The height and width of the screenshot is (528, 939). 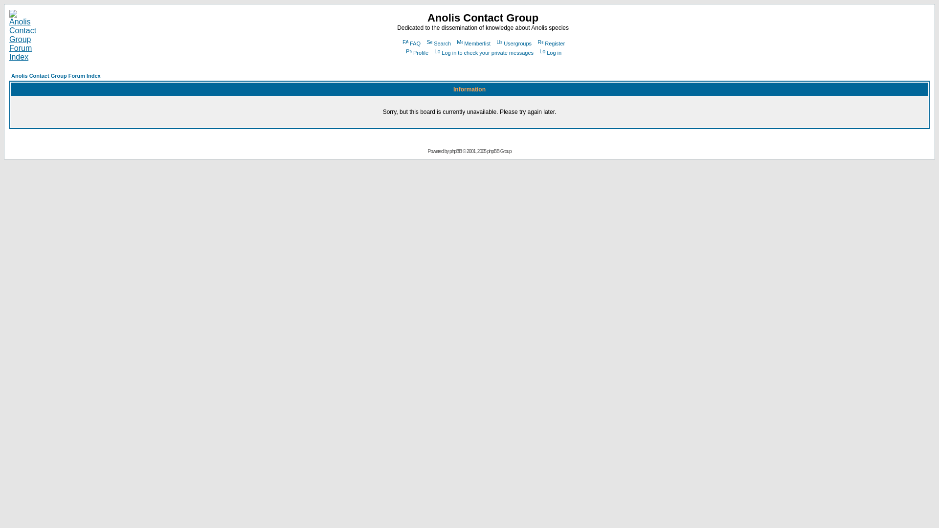 What do you see at coordinates (513, 44) in the screenshot?
I see `Usergroups` at bounding box center [513, 44].